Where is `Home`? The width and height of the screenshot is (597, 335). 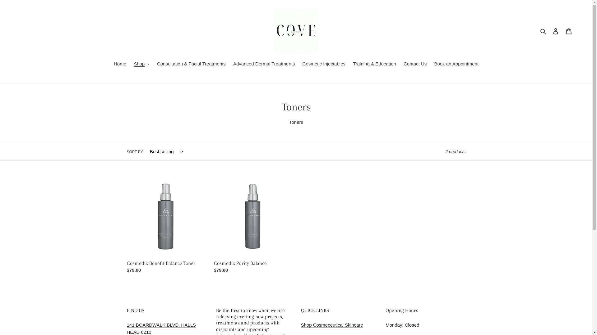
Home is located at coordinates (120, 65).